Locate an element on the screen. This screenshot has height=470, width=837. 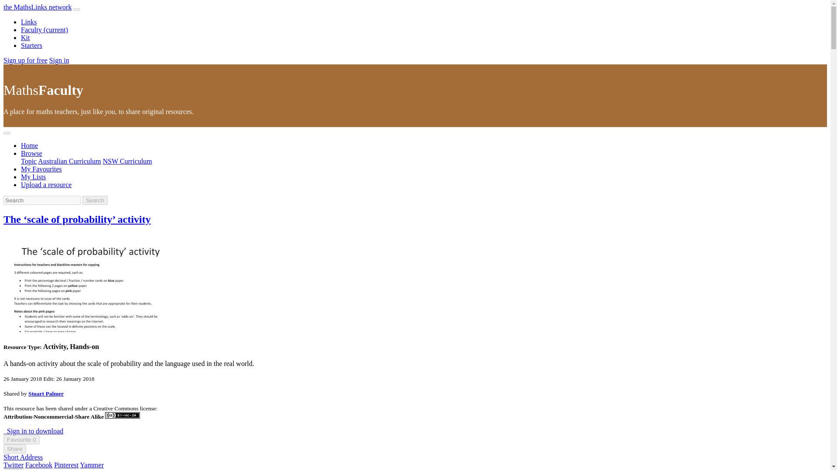
MathsFaculty is located at coordinates (43, 90).